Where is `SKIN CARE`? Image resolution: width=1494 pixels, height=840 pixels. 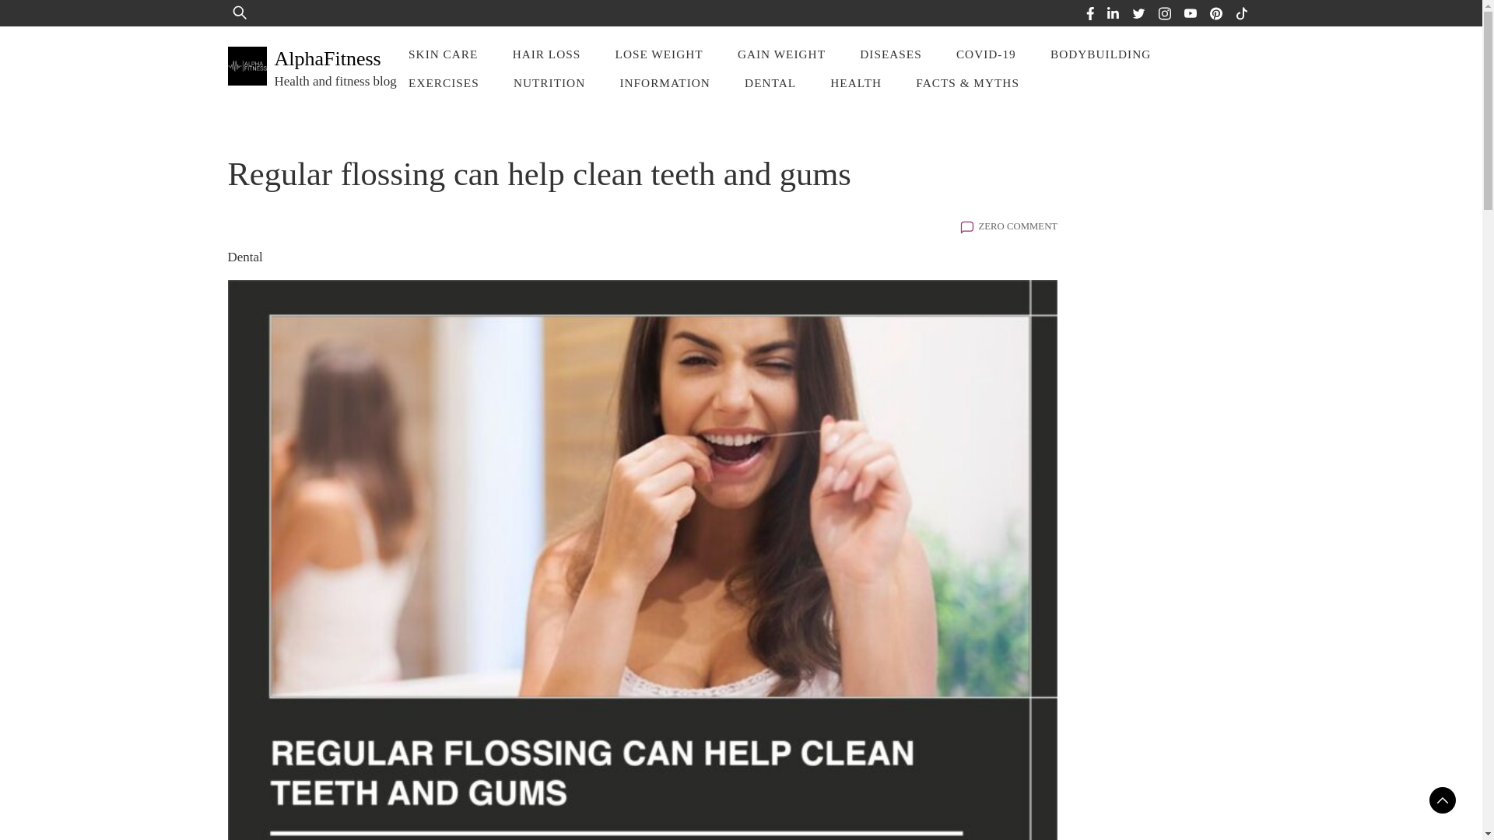 SKIN CARE is located at coordinates (442, 53).